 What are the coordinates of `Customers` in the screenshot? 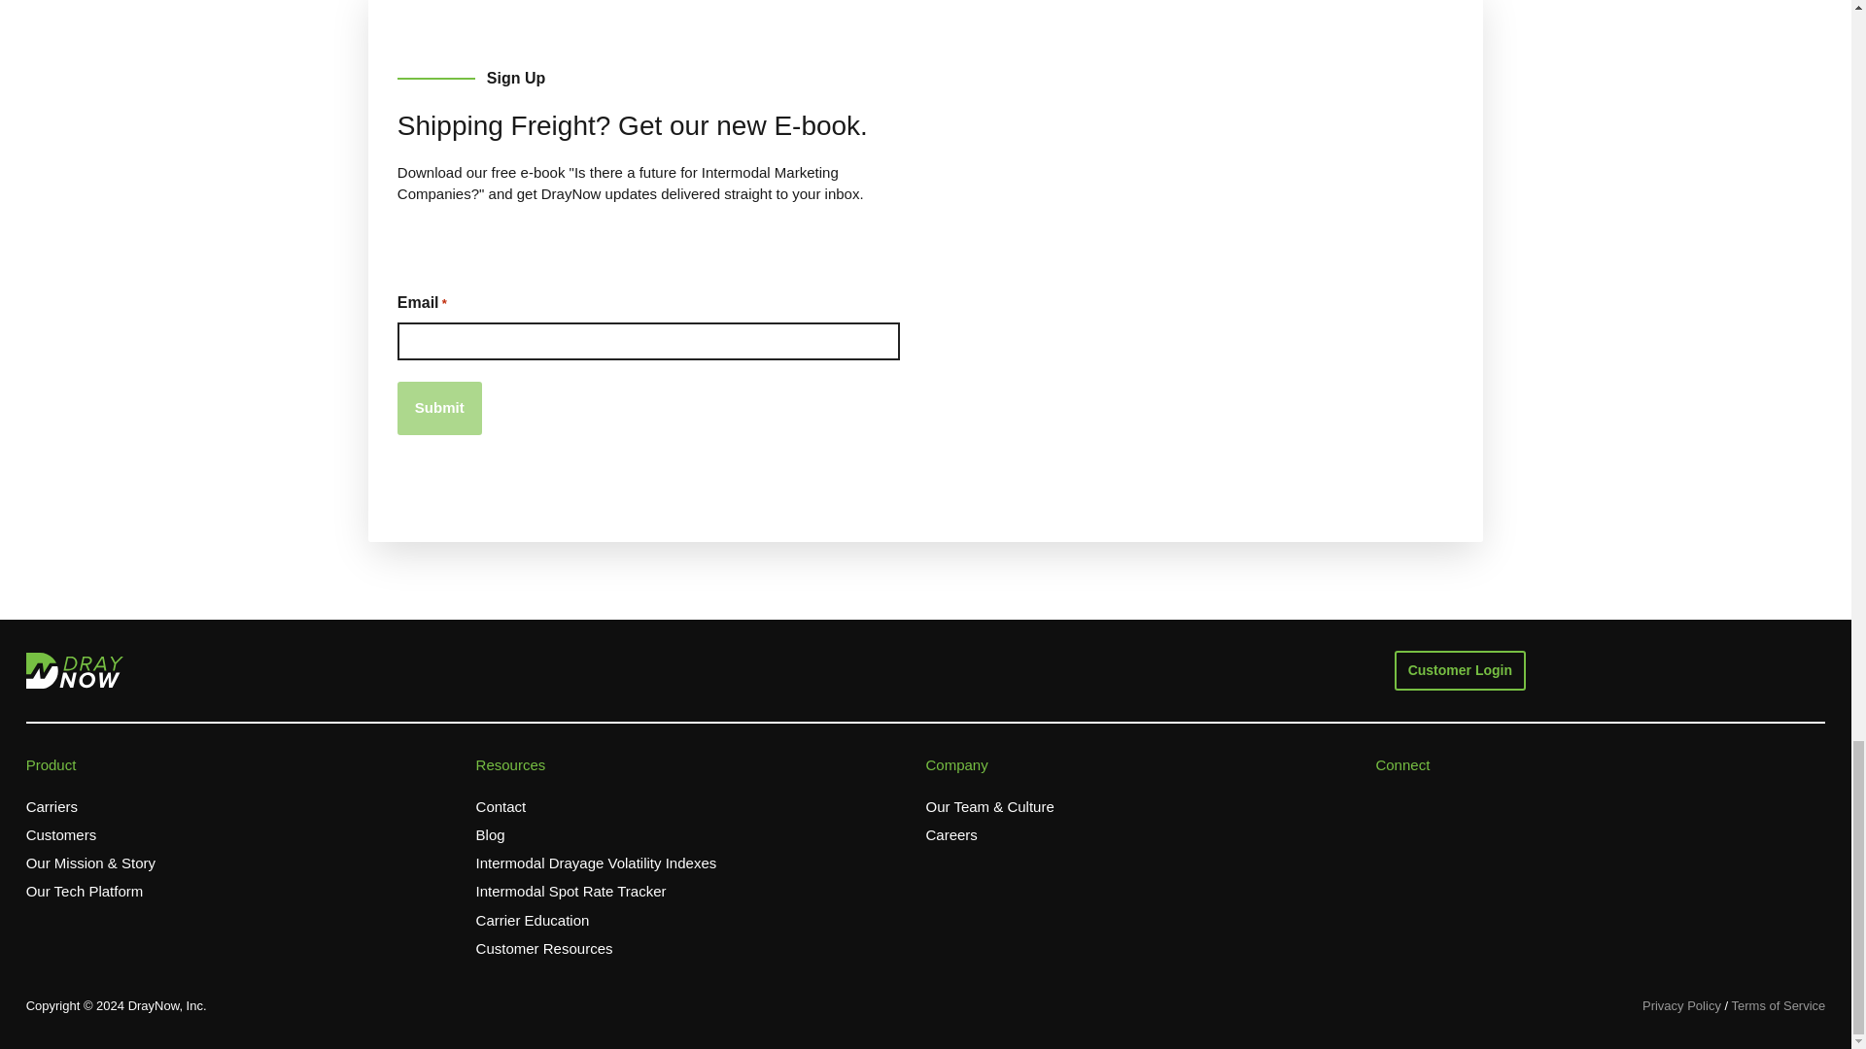 It's located at (60, 835).